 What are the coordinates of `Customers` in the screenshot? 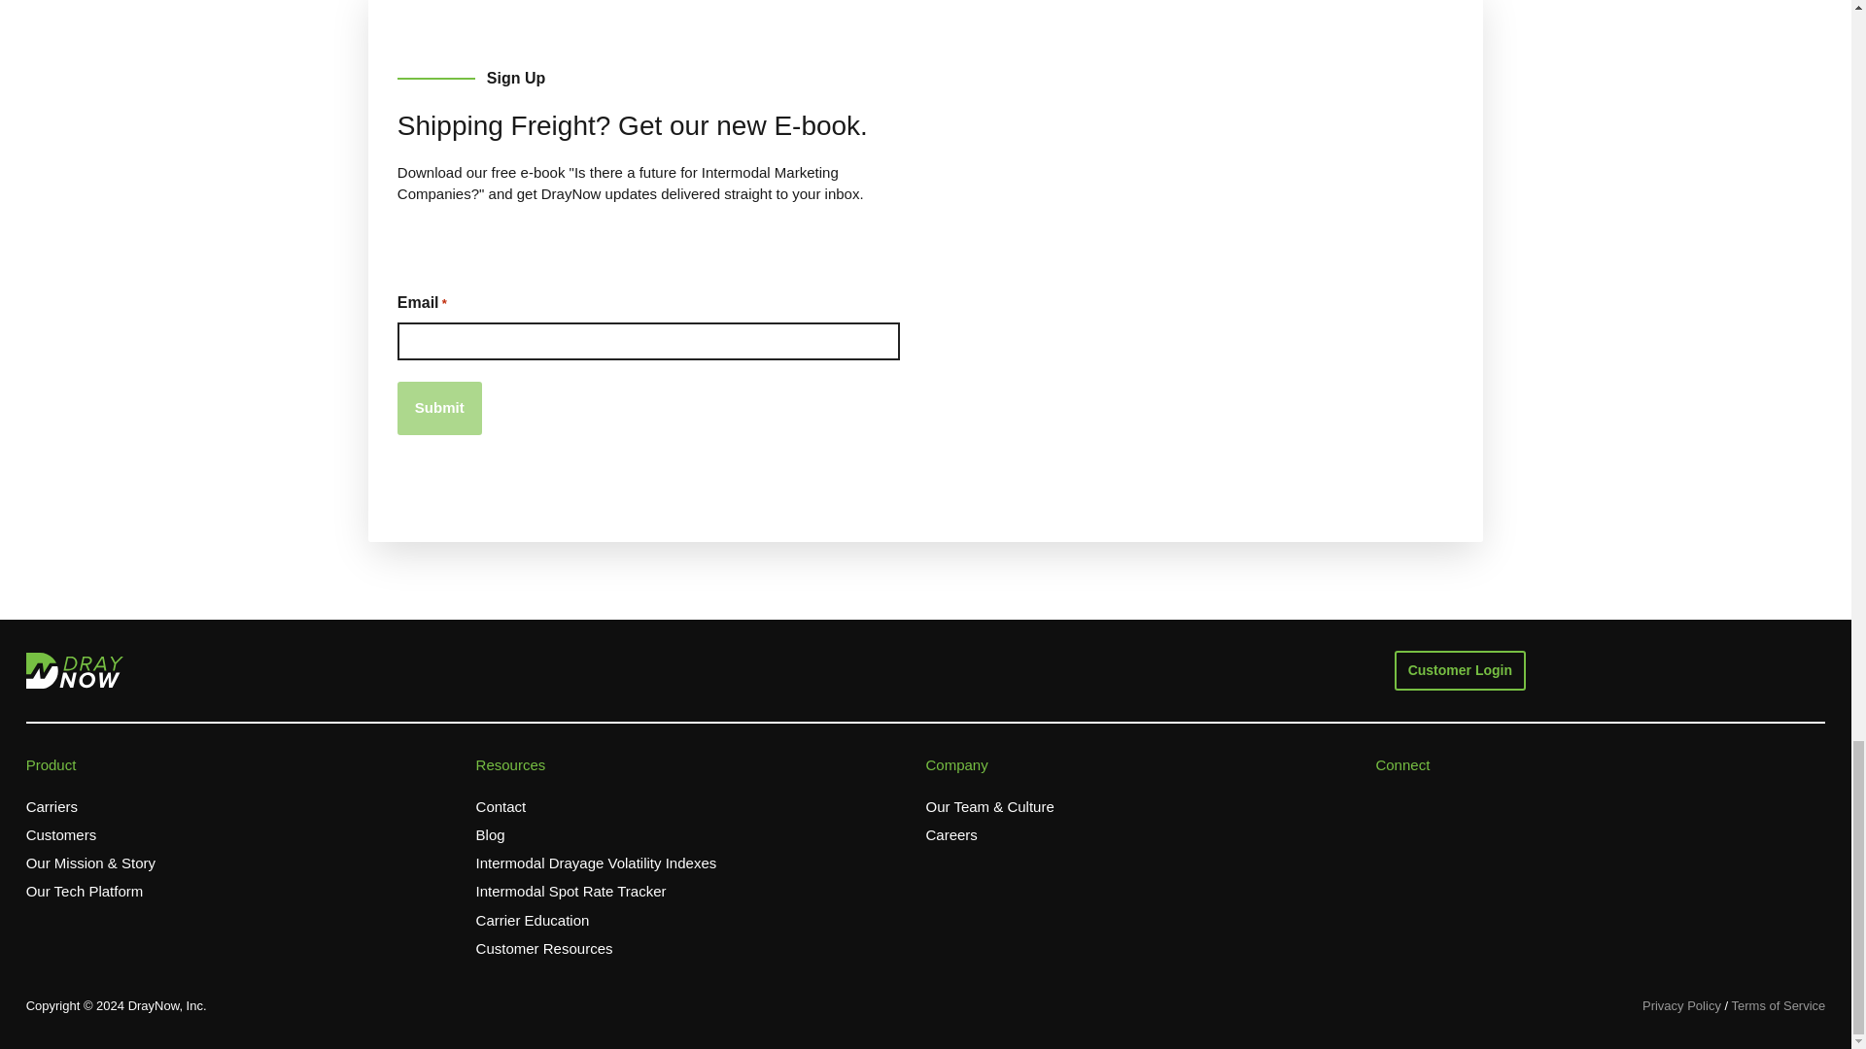 It's located at (60, 835).